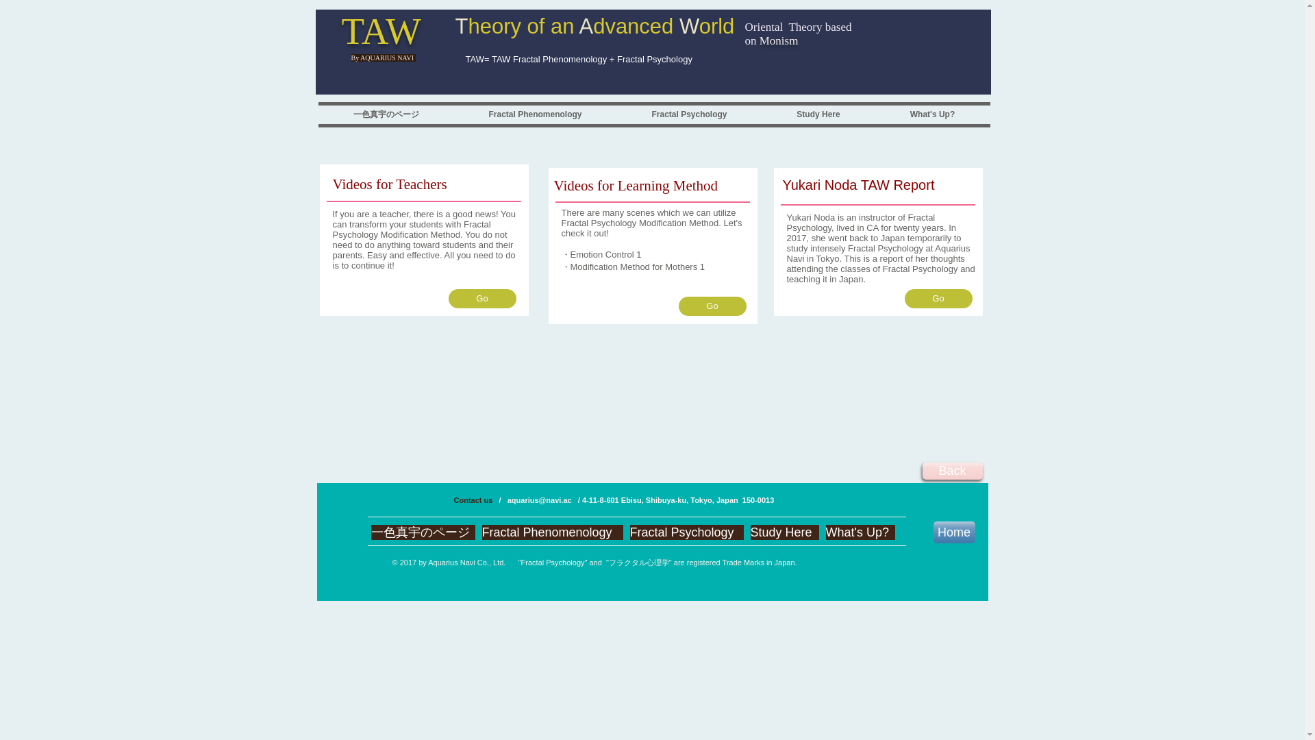  What do you see at coordinates (381, 31) in the screenshot?
I see `TAW` at bounding box center [381, 31].